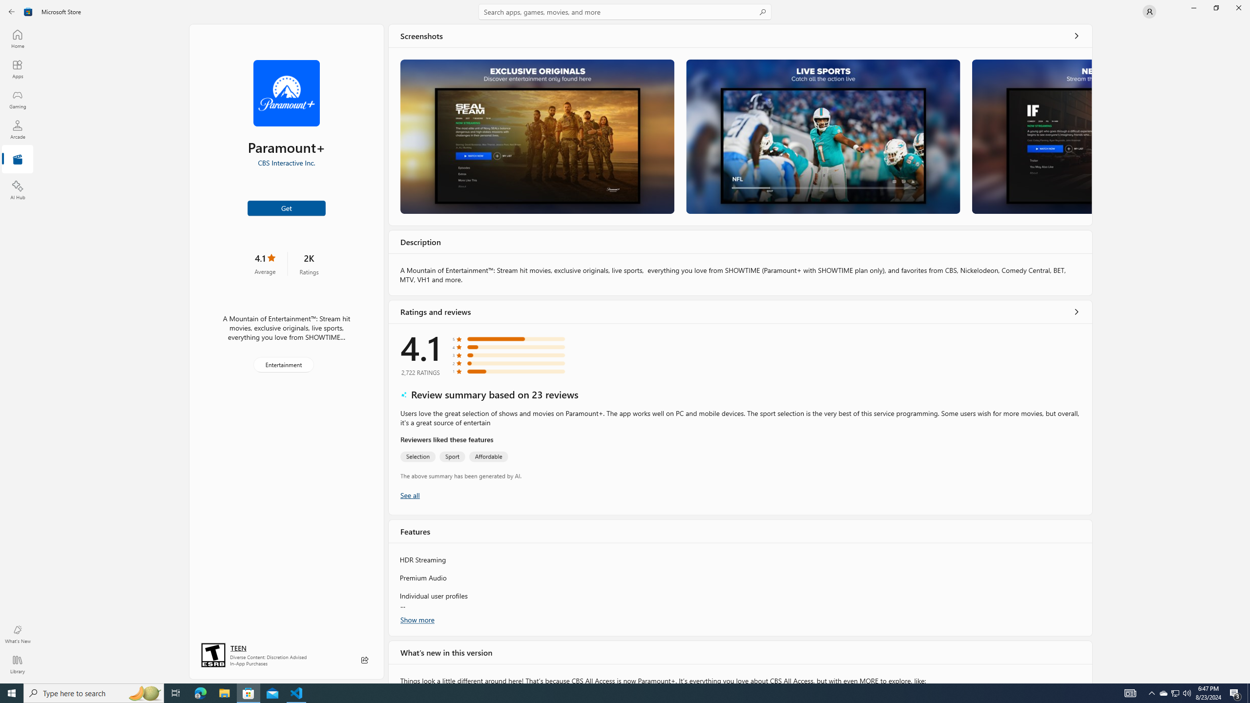  What do you see at coordinates (238, 647) in the screenshot?
I see `Age rating: TEEN. Click for more information.` at bounding box center [238, 647].